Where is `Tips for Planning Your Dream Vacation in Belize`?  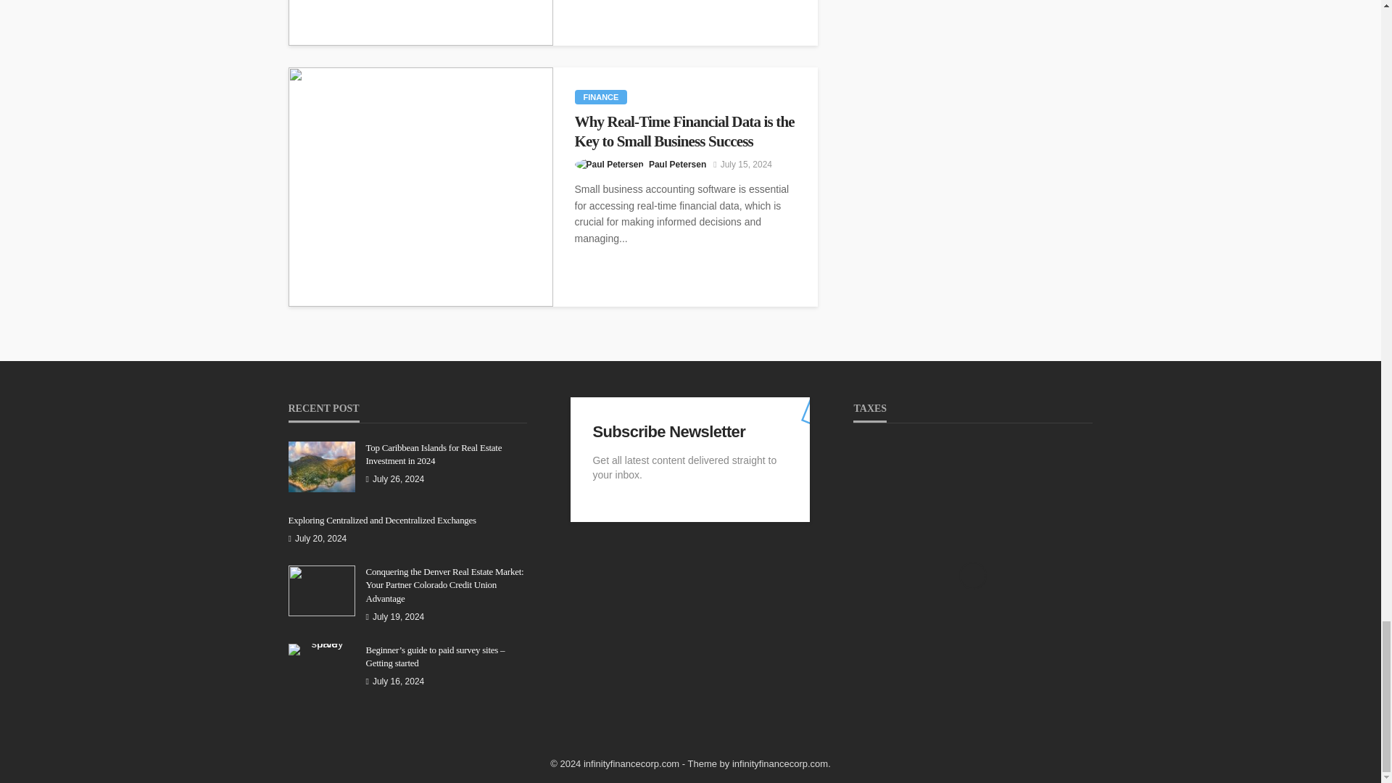
Tips for Planning Your Dream Vacation in Belize is located at coordinates (420, 22).